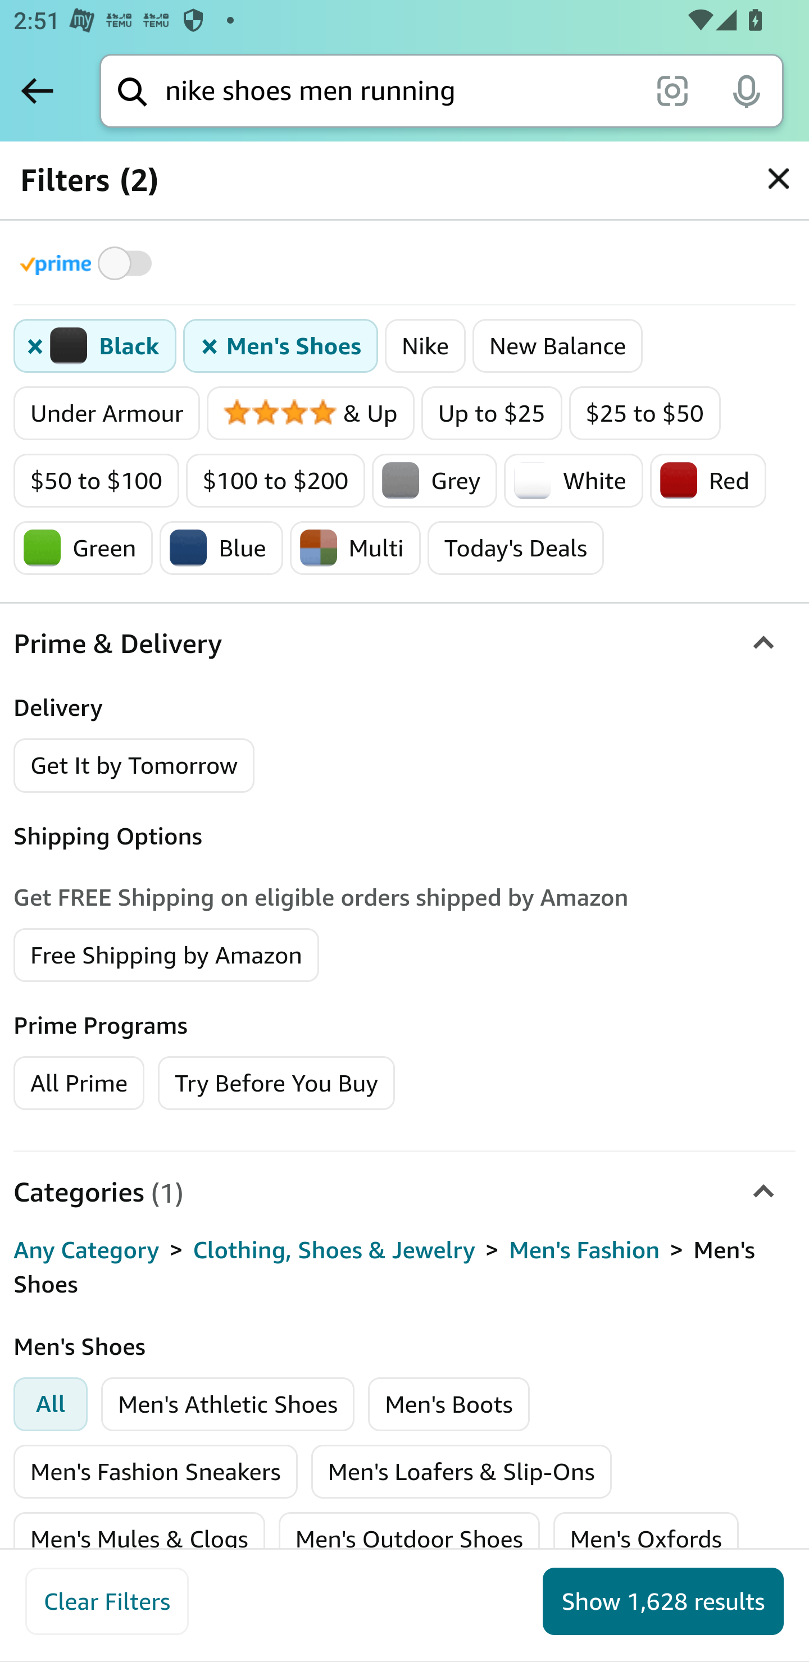  Describe the element at coordinates (228, 1403) in the screenshot. I see `Men's Athletic Shoes` at that location.